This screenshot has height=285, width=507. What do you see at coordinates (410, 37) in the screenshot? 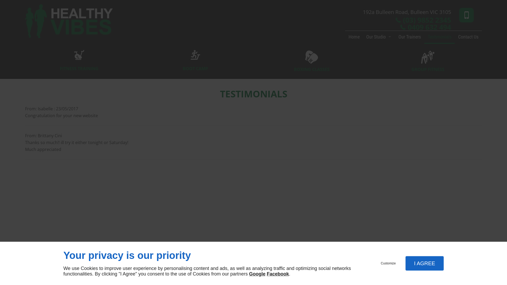
I see `Our Trainers` at bounding box center [410, 37].